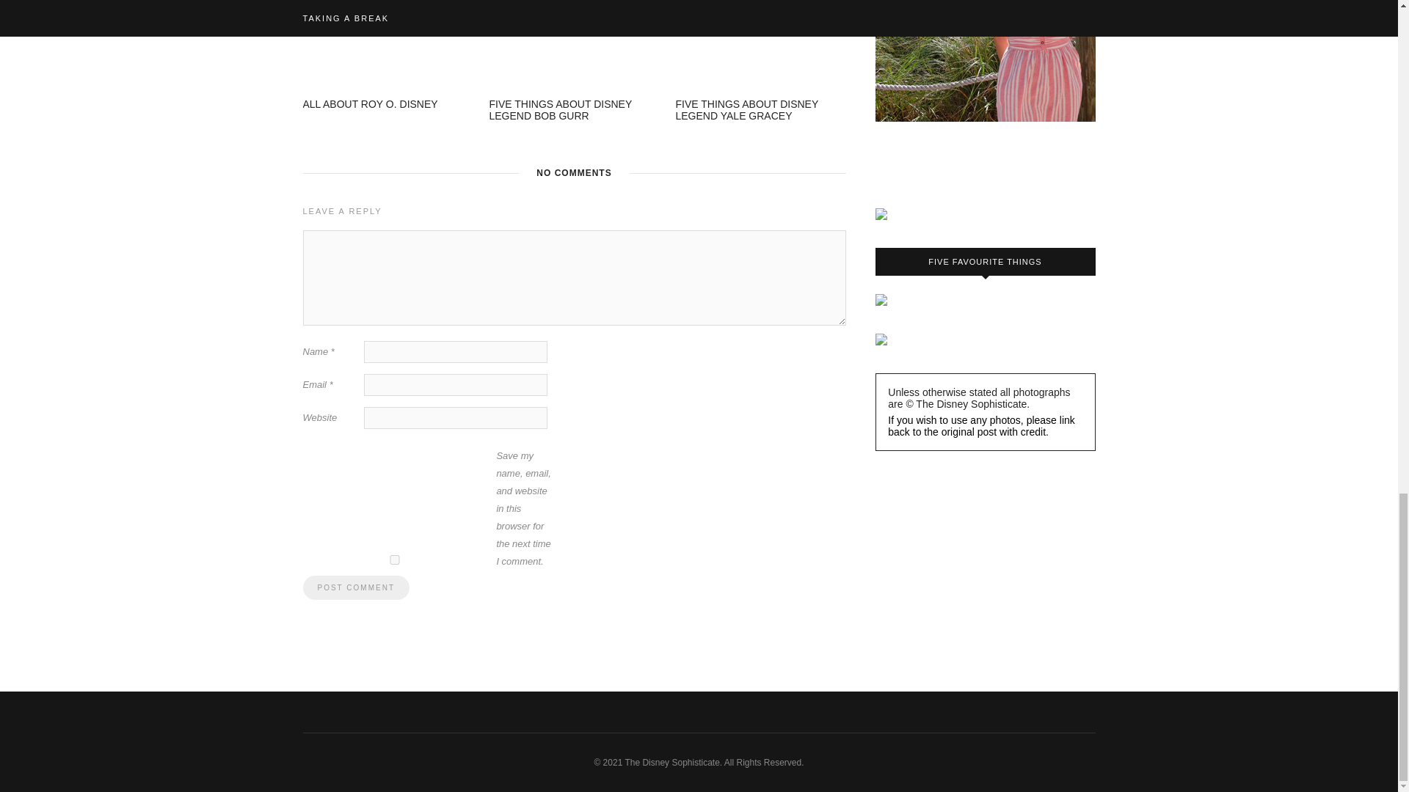 The width and height of the screenshot is (1409, 792). Describe the element at coordinates (370, 104) in the screenshot. I see `ALL ABOUT ROY O. DISNEY` at that location.